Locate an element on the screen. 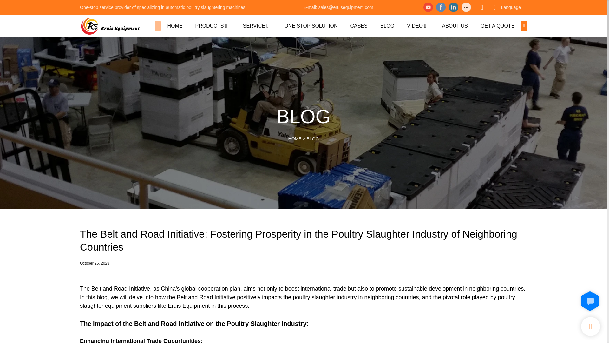 The height and width of the screenshot is (343, 609). PRODUCTS is located at coordinates (210, 26).